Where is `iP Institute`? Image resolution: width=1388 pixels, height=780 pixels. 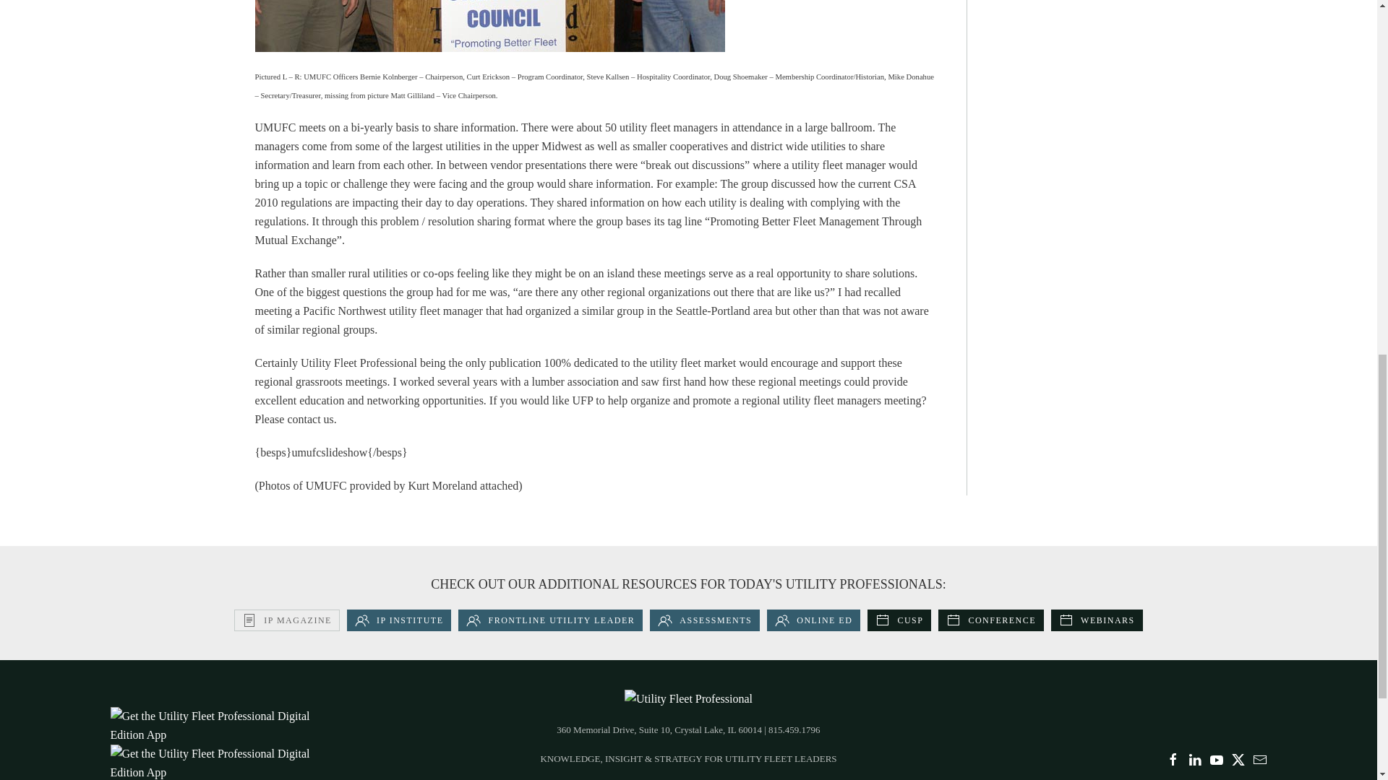 iP Institute is located at coordinates (399, 620).